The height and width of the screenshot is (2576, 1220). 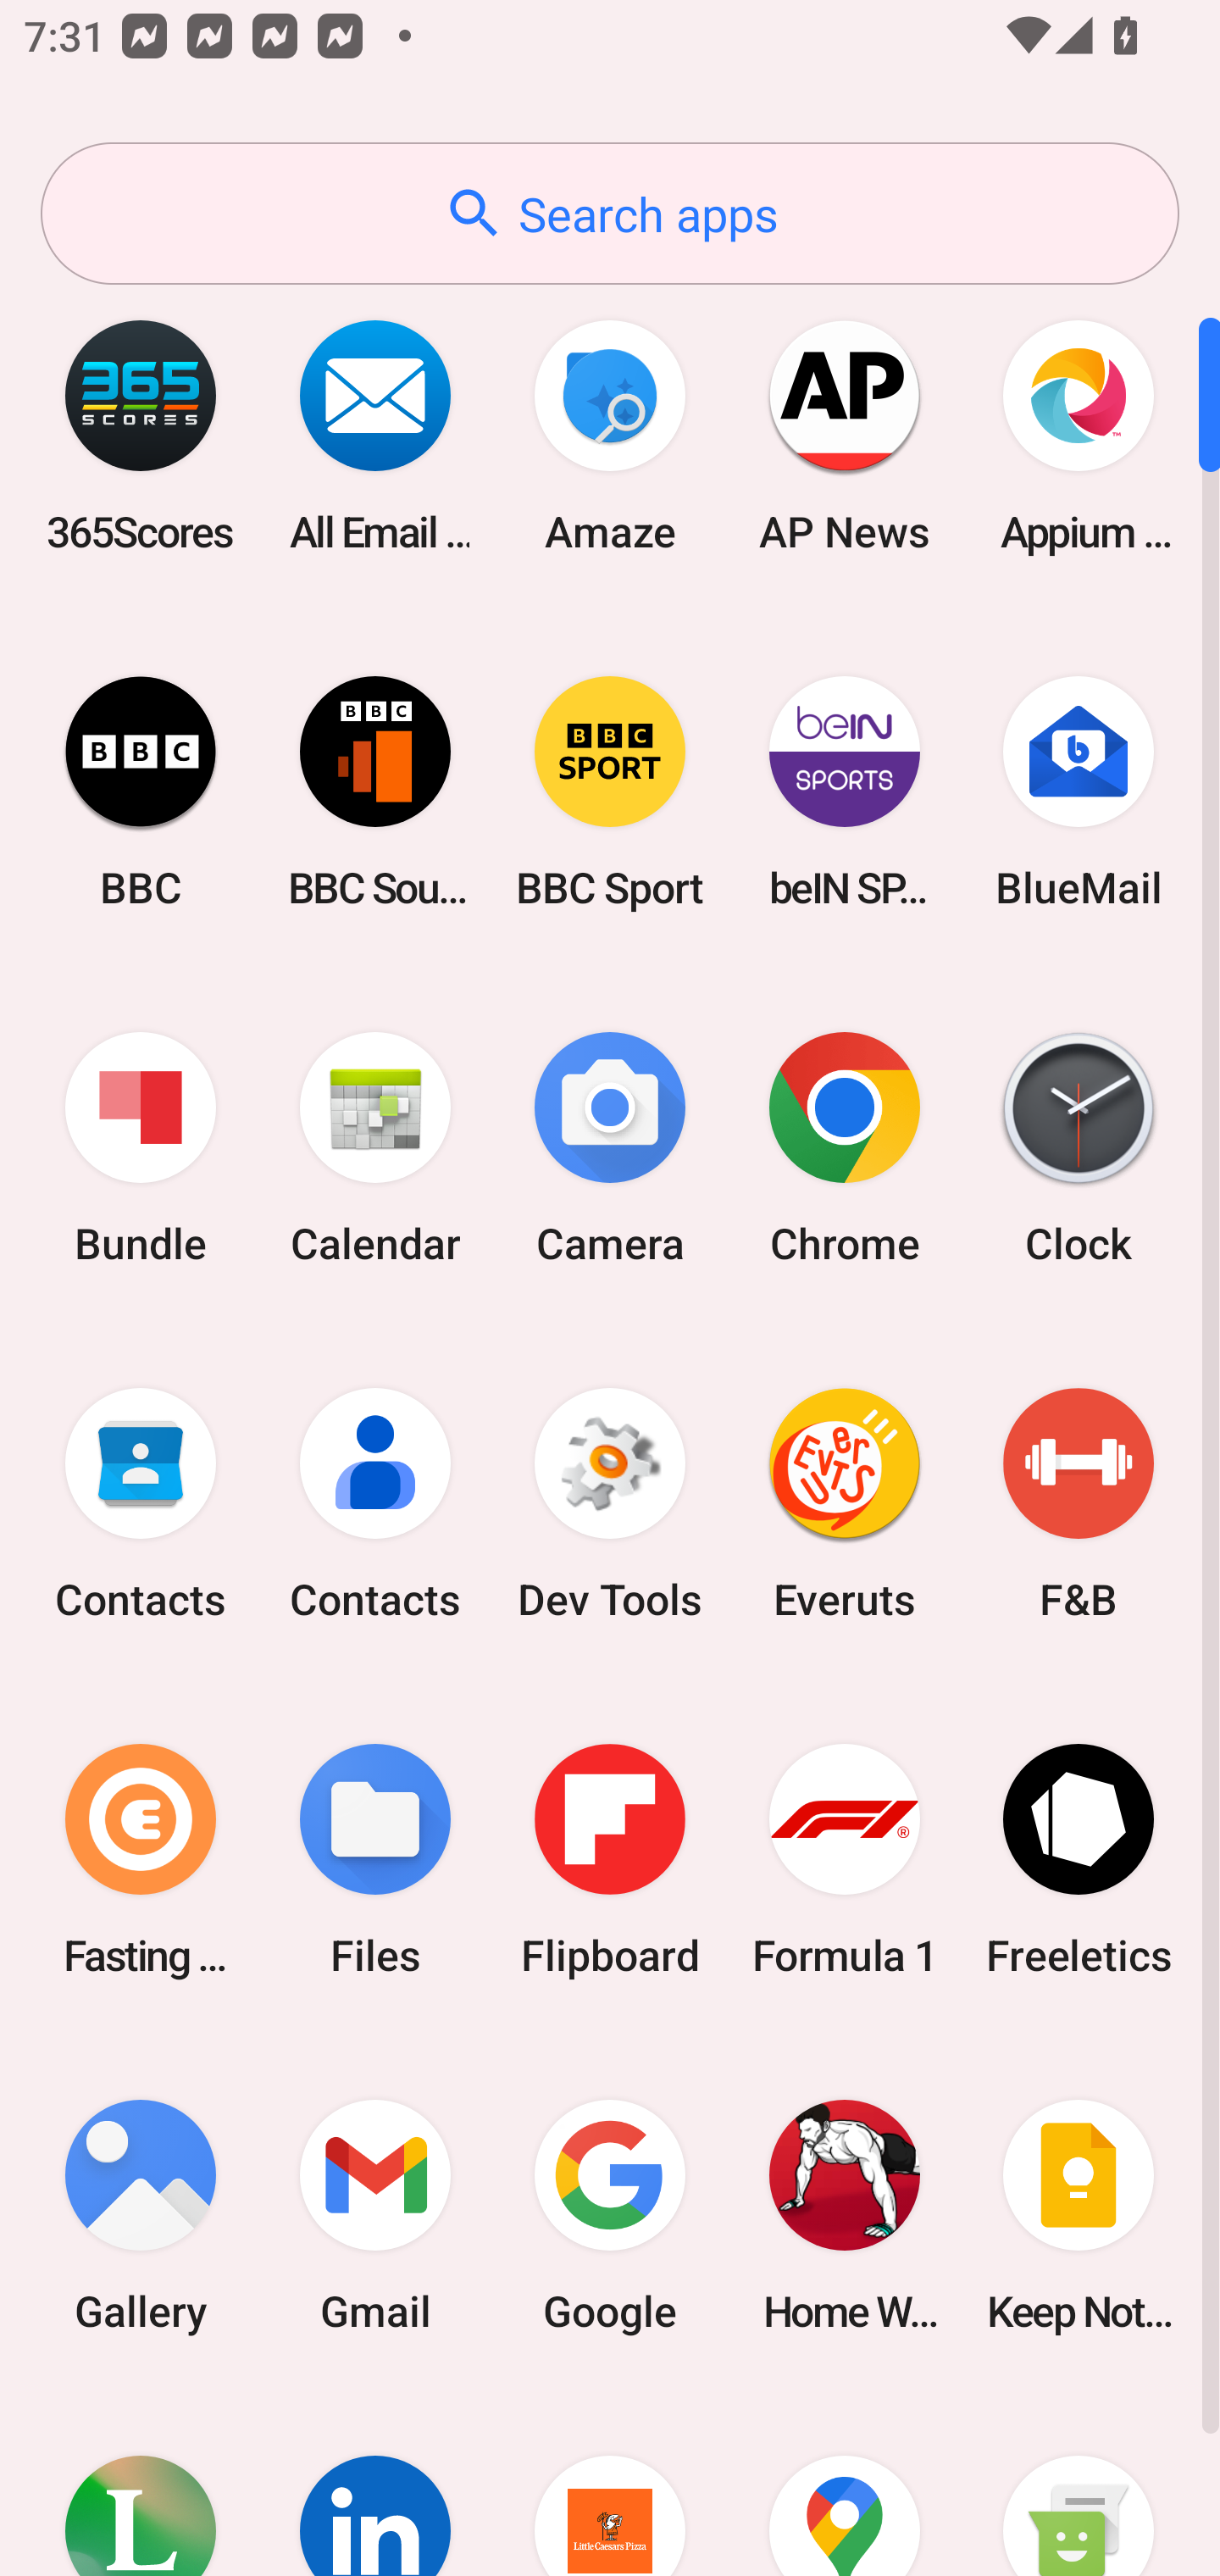 I want to click on Bundle, so click(x=141, y=1149).